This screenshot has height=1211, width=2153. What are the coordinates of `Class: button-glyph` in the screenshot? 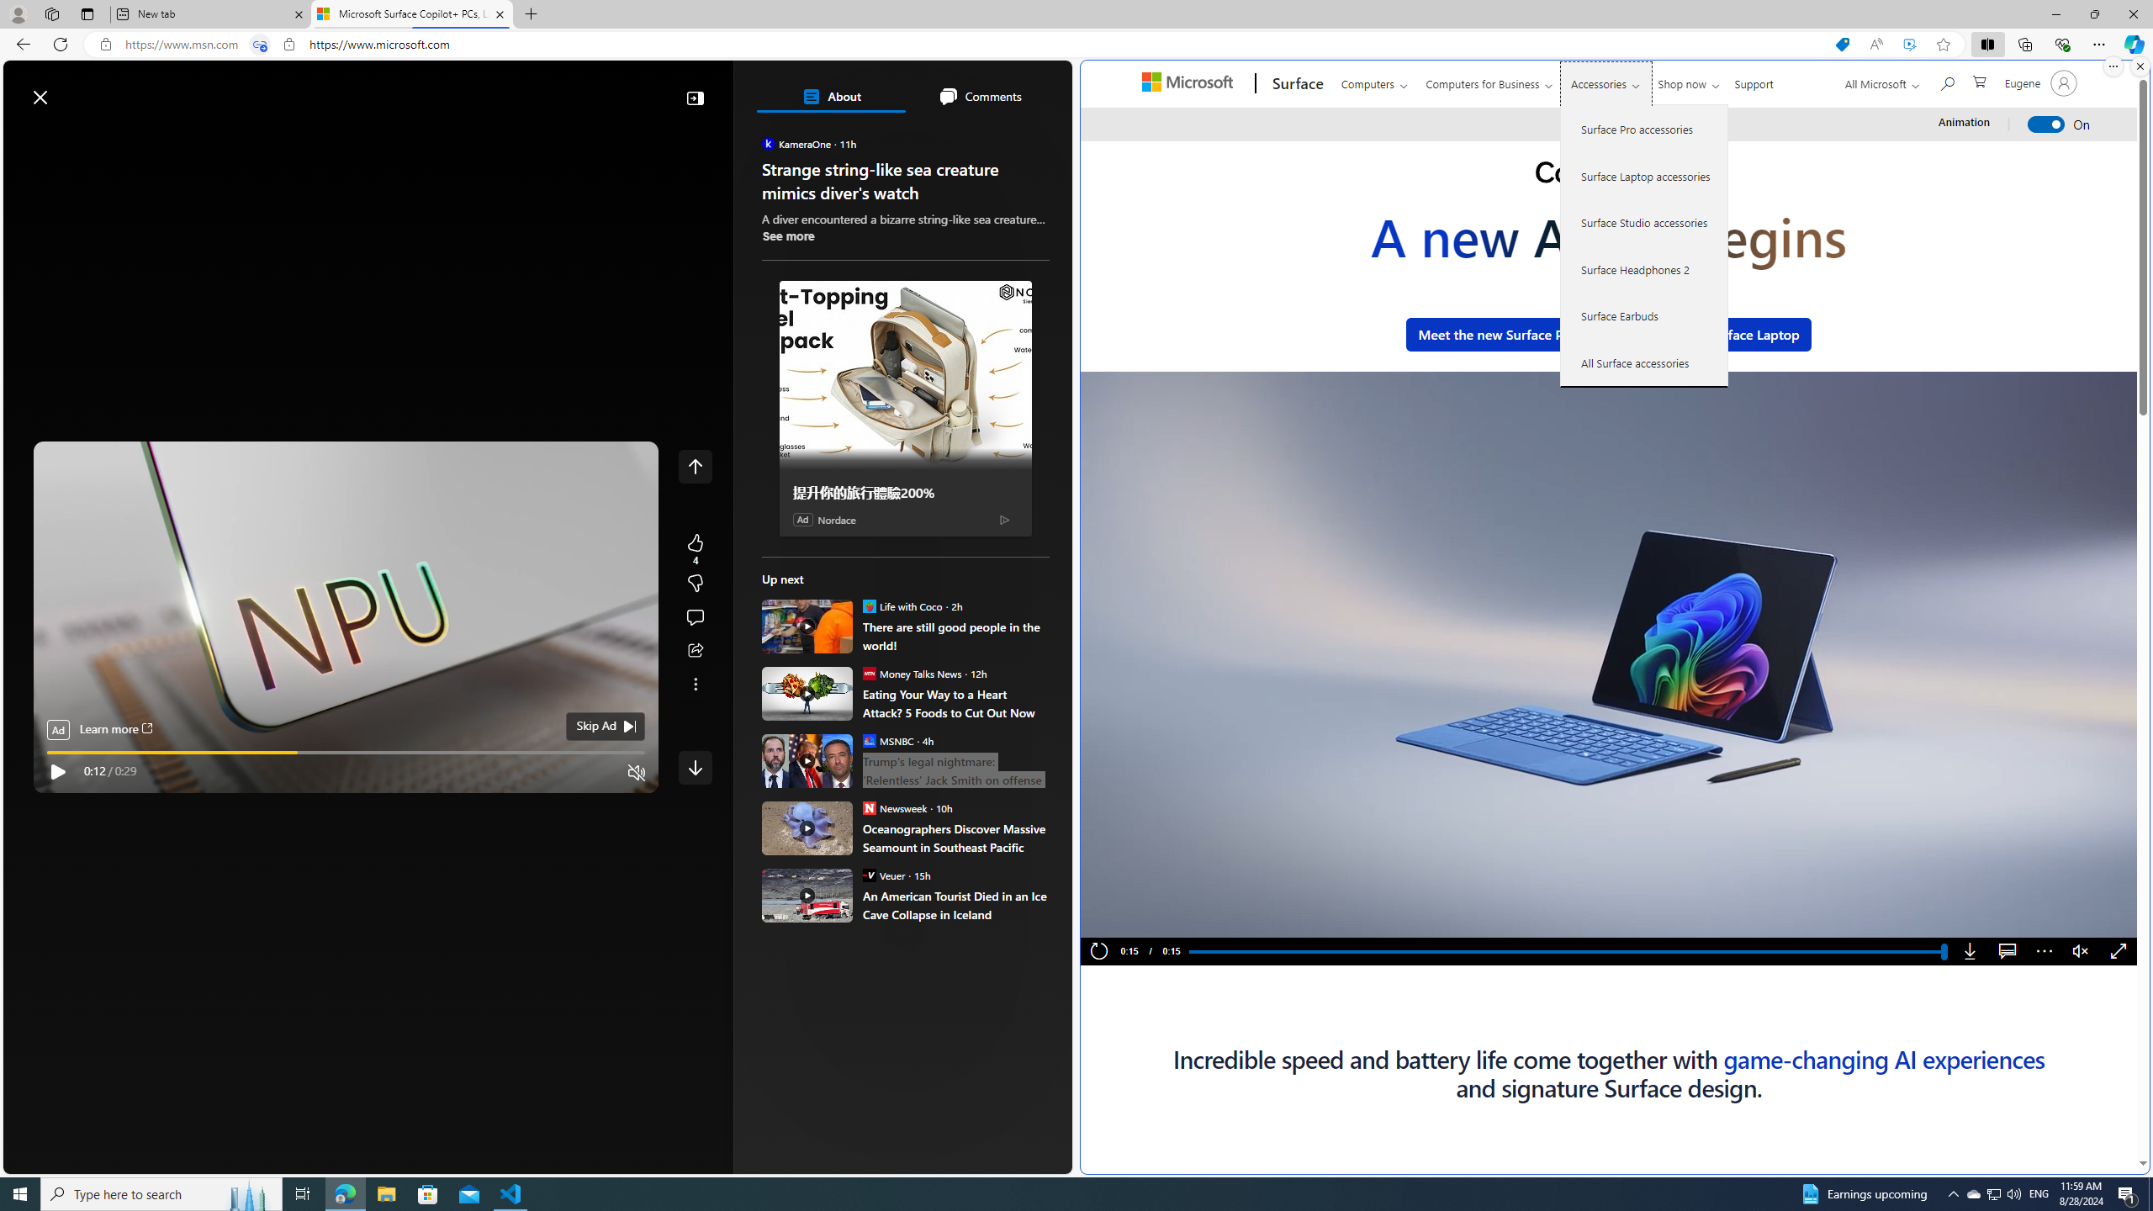 It's located at (24, 137).